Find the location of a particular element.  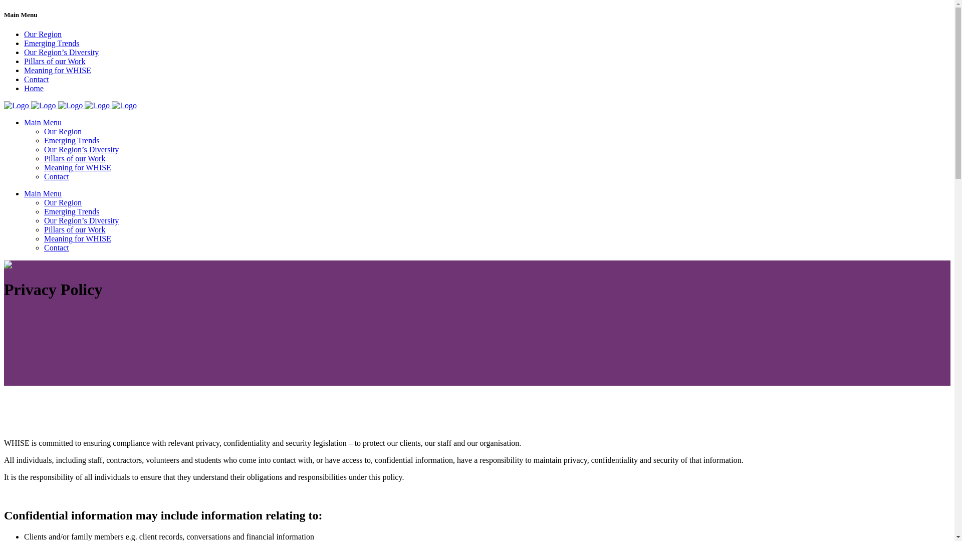

Meaning for WHISE is located at coordinates (78, 238).